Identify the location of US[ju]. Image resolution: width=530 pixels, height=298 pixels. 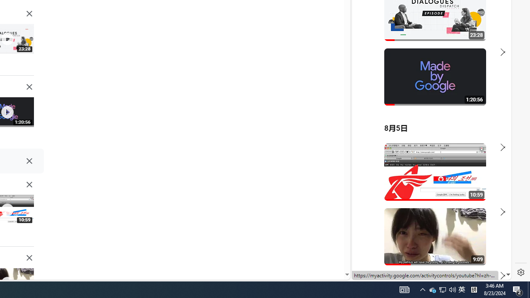
(380, 273).